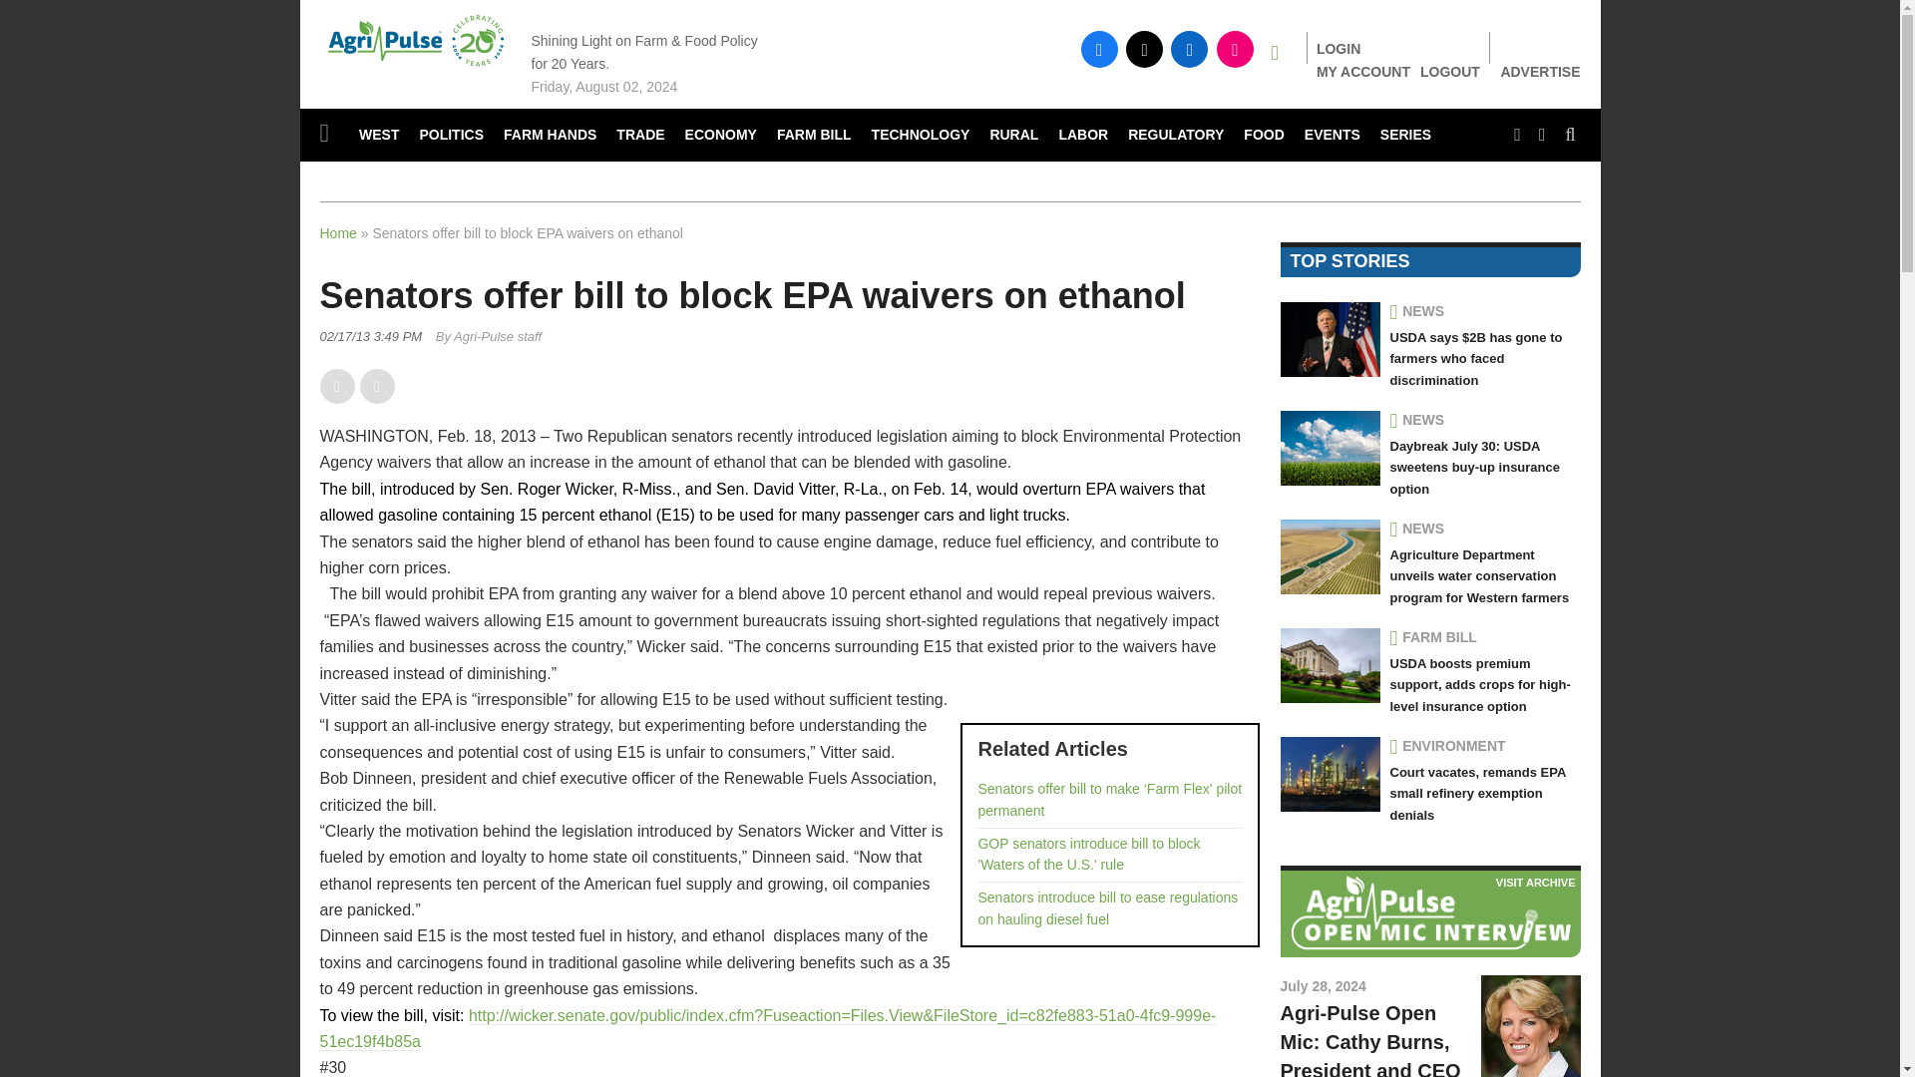 Image resolution: width=1915 pixels, height=1077 pixels. I want to click on RURAL, so click(1013, 136).